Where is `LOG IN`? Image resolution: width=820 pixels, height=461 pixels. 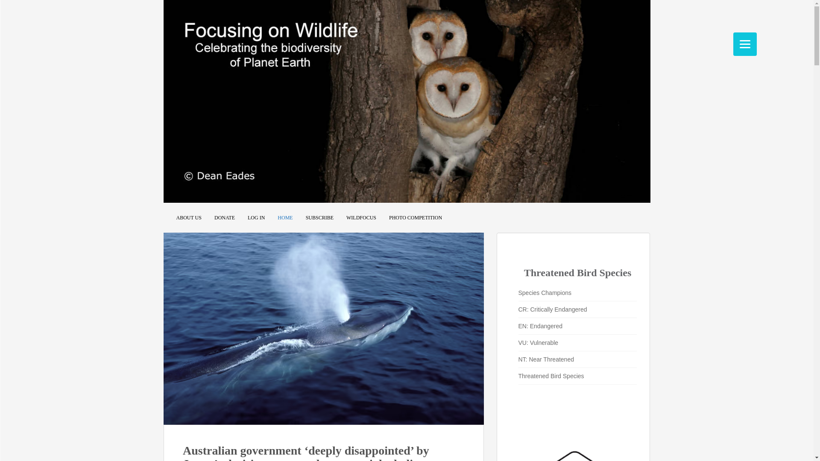 LOG IN is located at coordinates (256, 218).